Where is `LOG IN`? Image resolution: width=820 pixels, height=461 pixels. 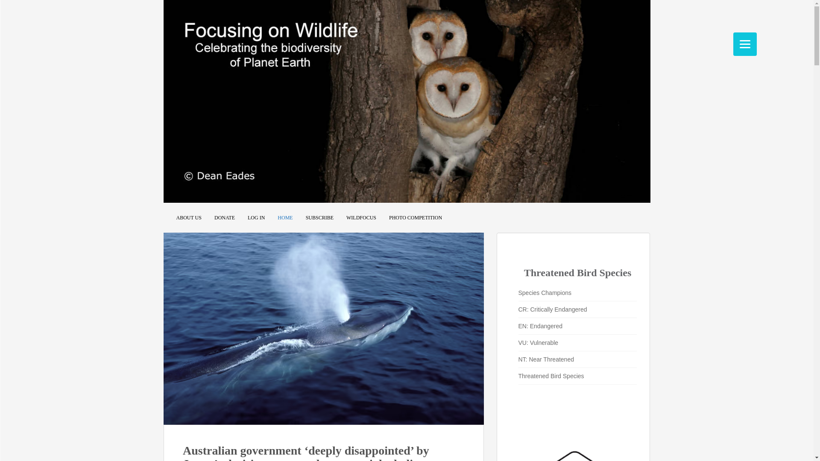 LOG IN is located at coordinates (256, 218).